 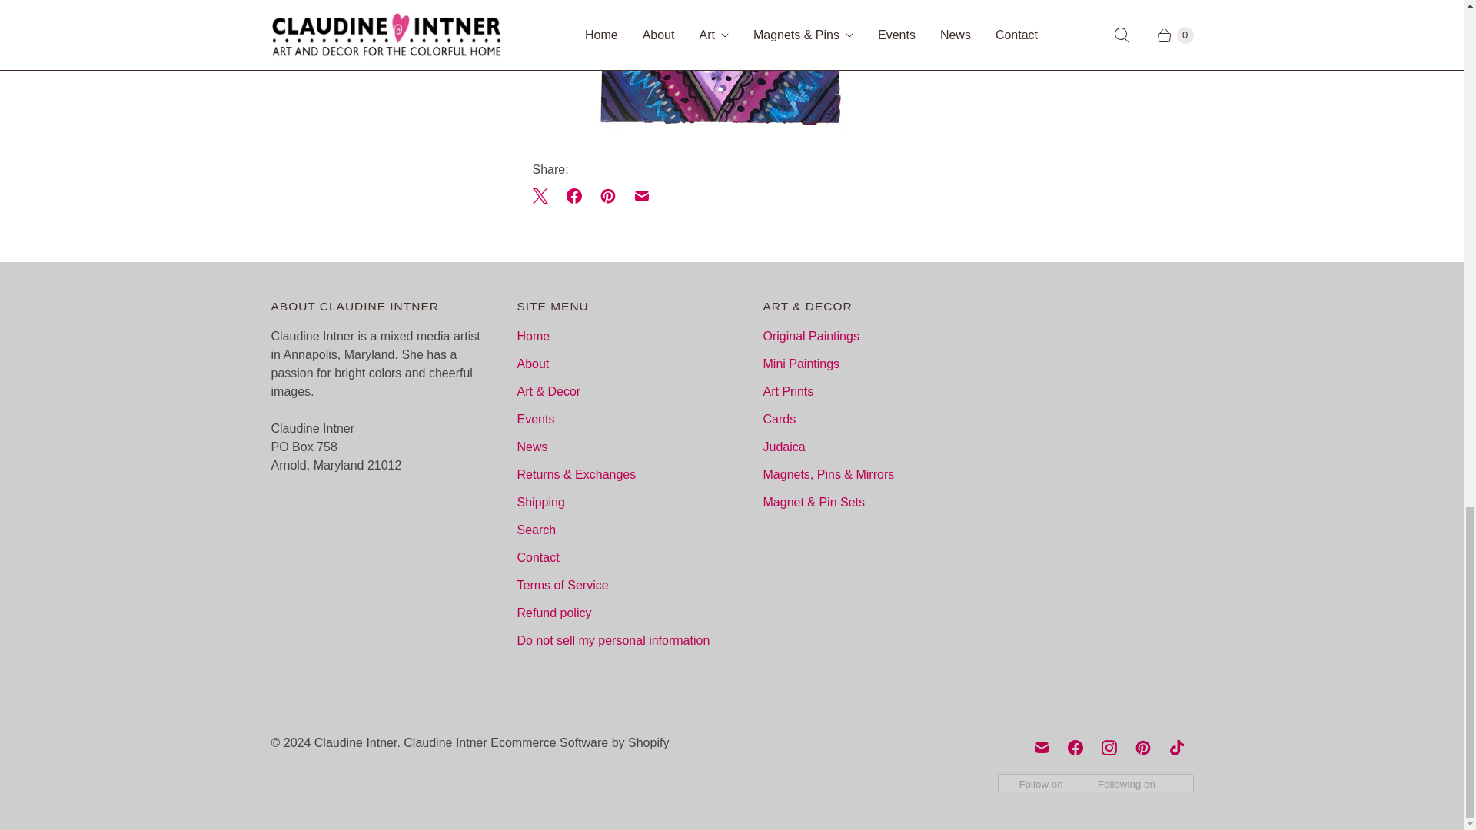 What do you see at coordinates (573, 195) in the screenshot?
I see `Share this on Facebook` at bounding box center [573, 195].